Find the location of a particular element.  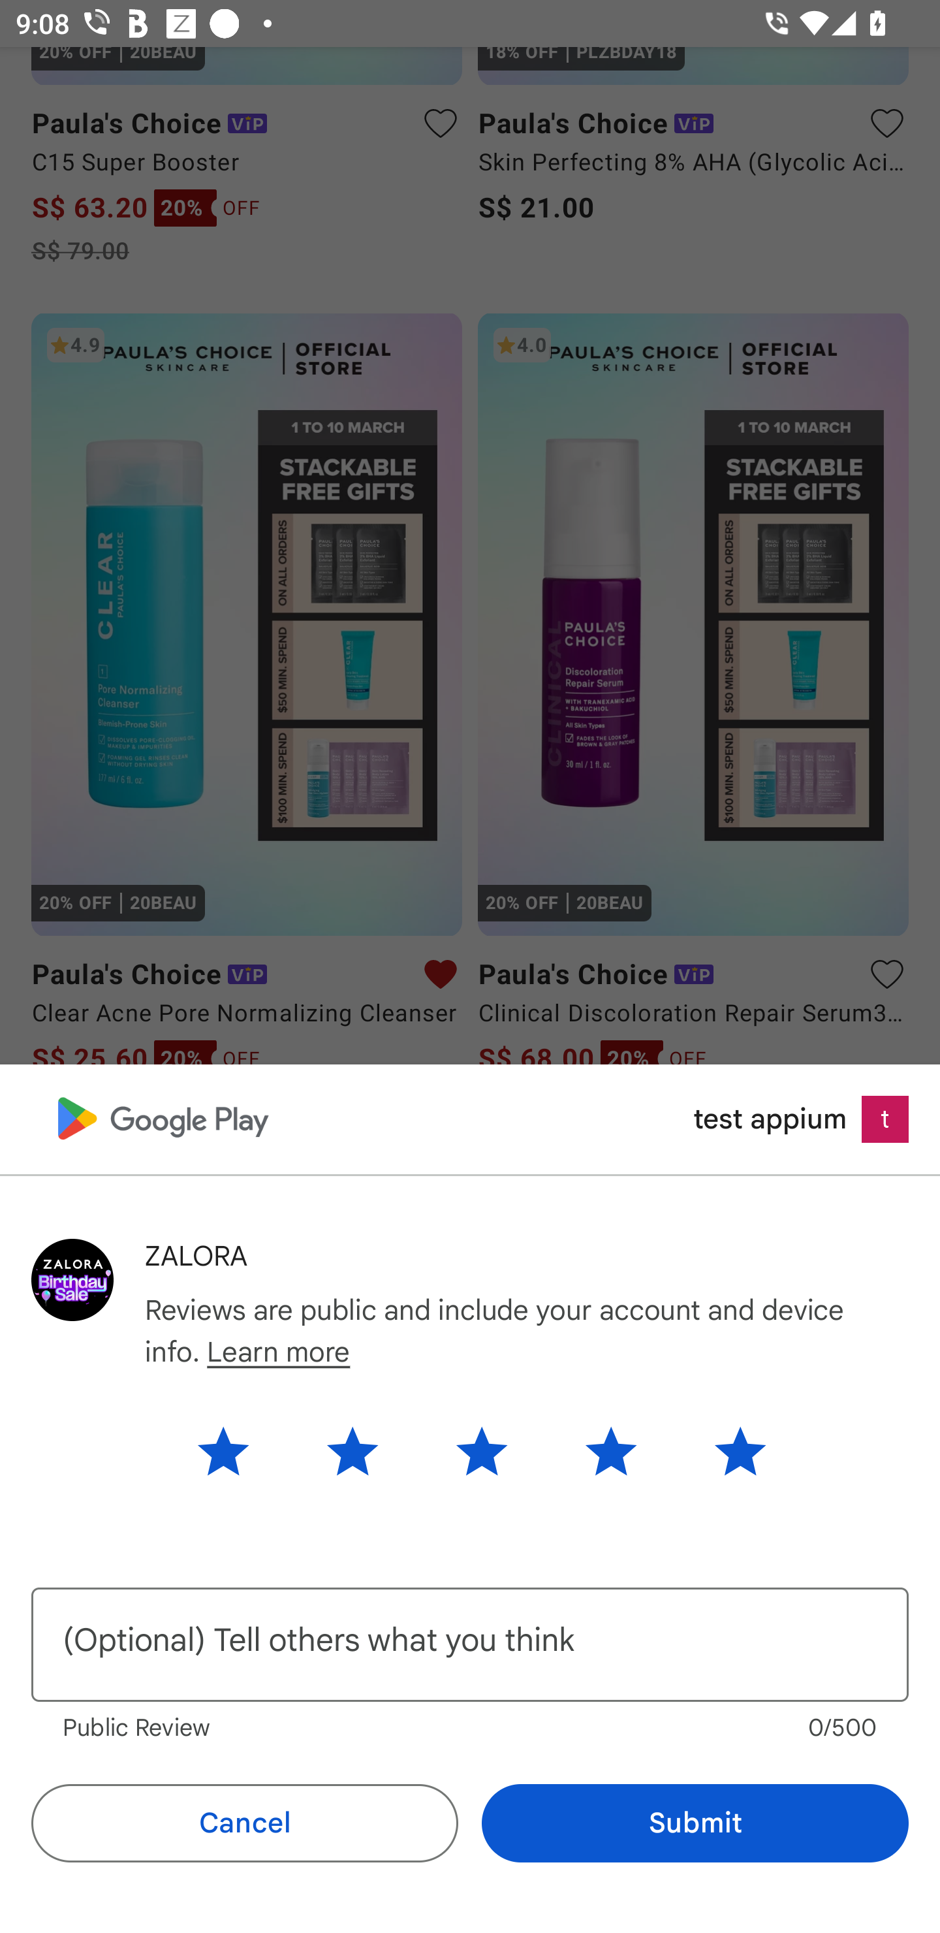

First star selected is located at coordinates (239, 1450).